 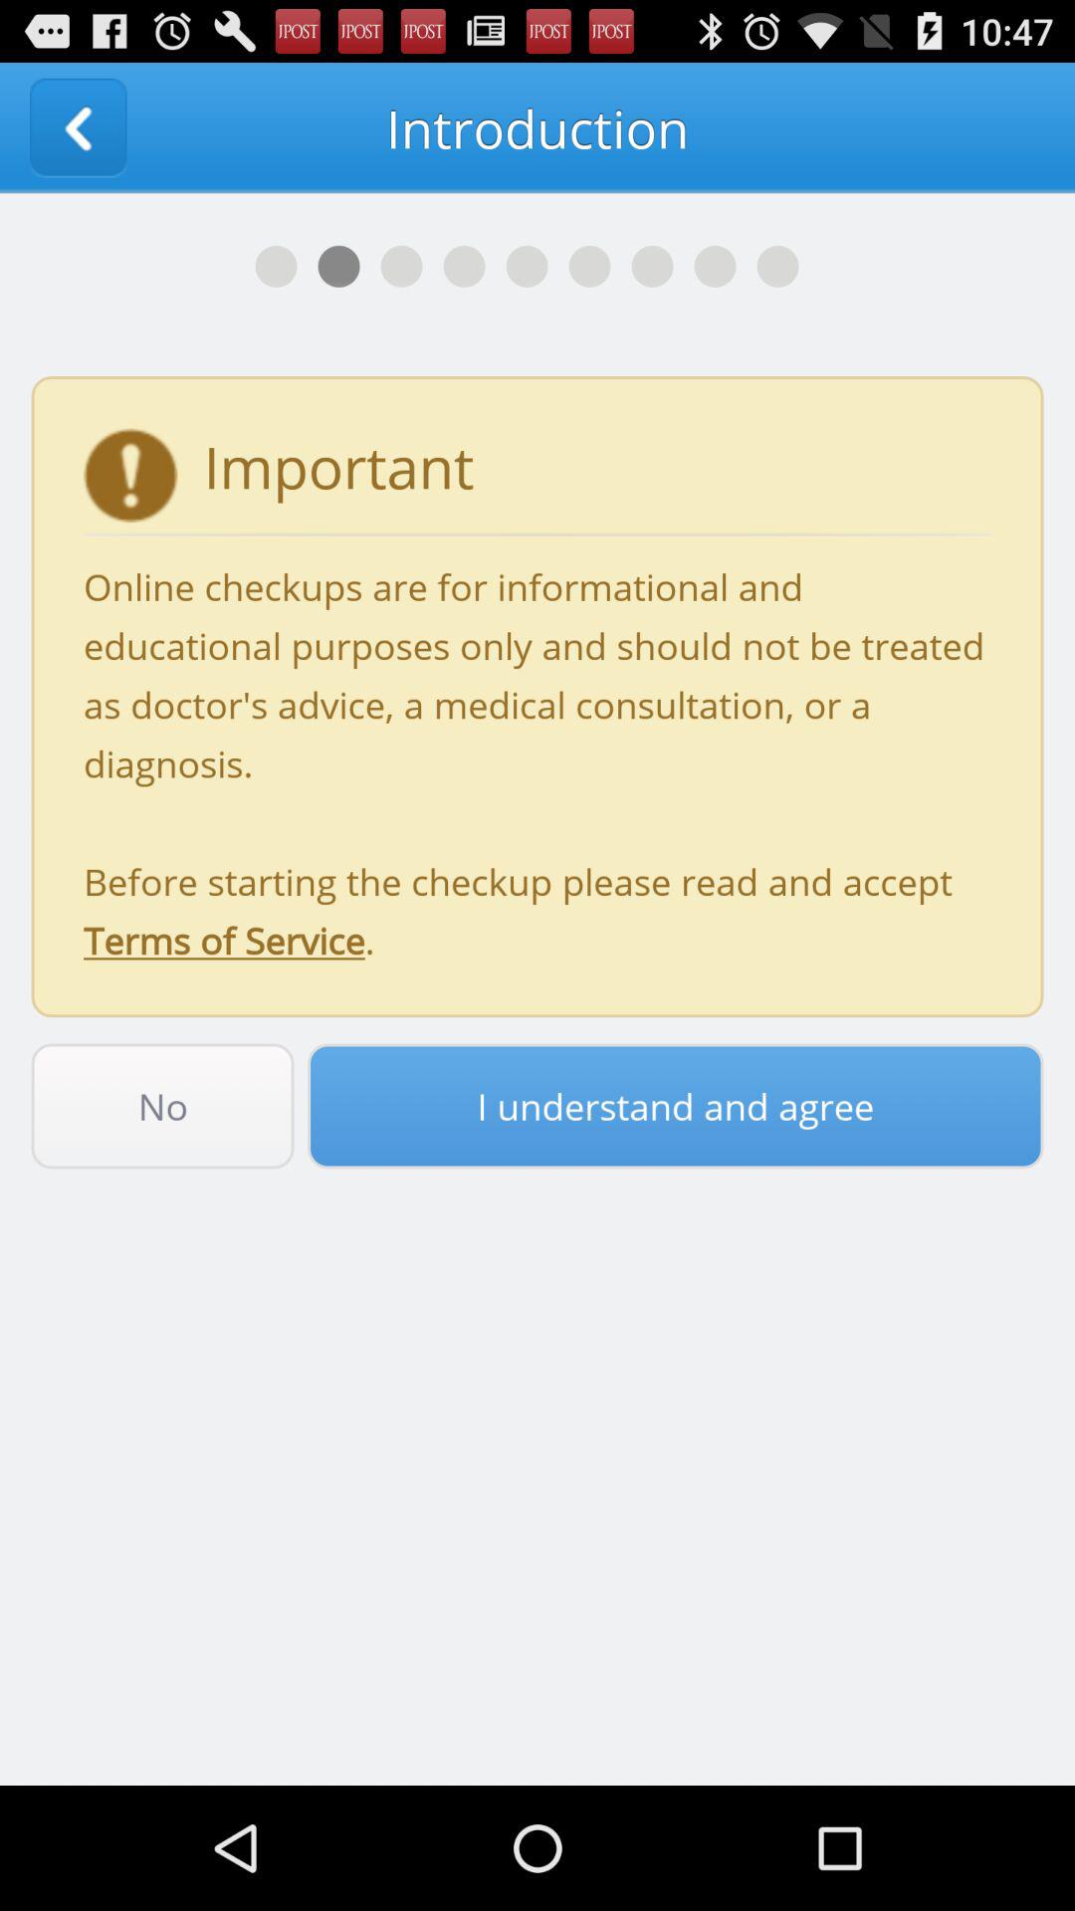 I want to click on click the no on the left, so click(x=162, y=1106).